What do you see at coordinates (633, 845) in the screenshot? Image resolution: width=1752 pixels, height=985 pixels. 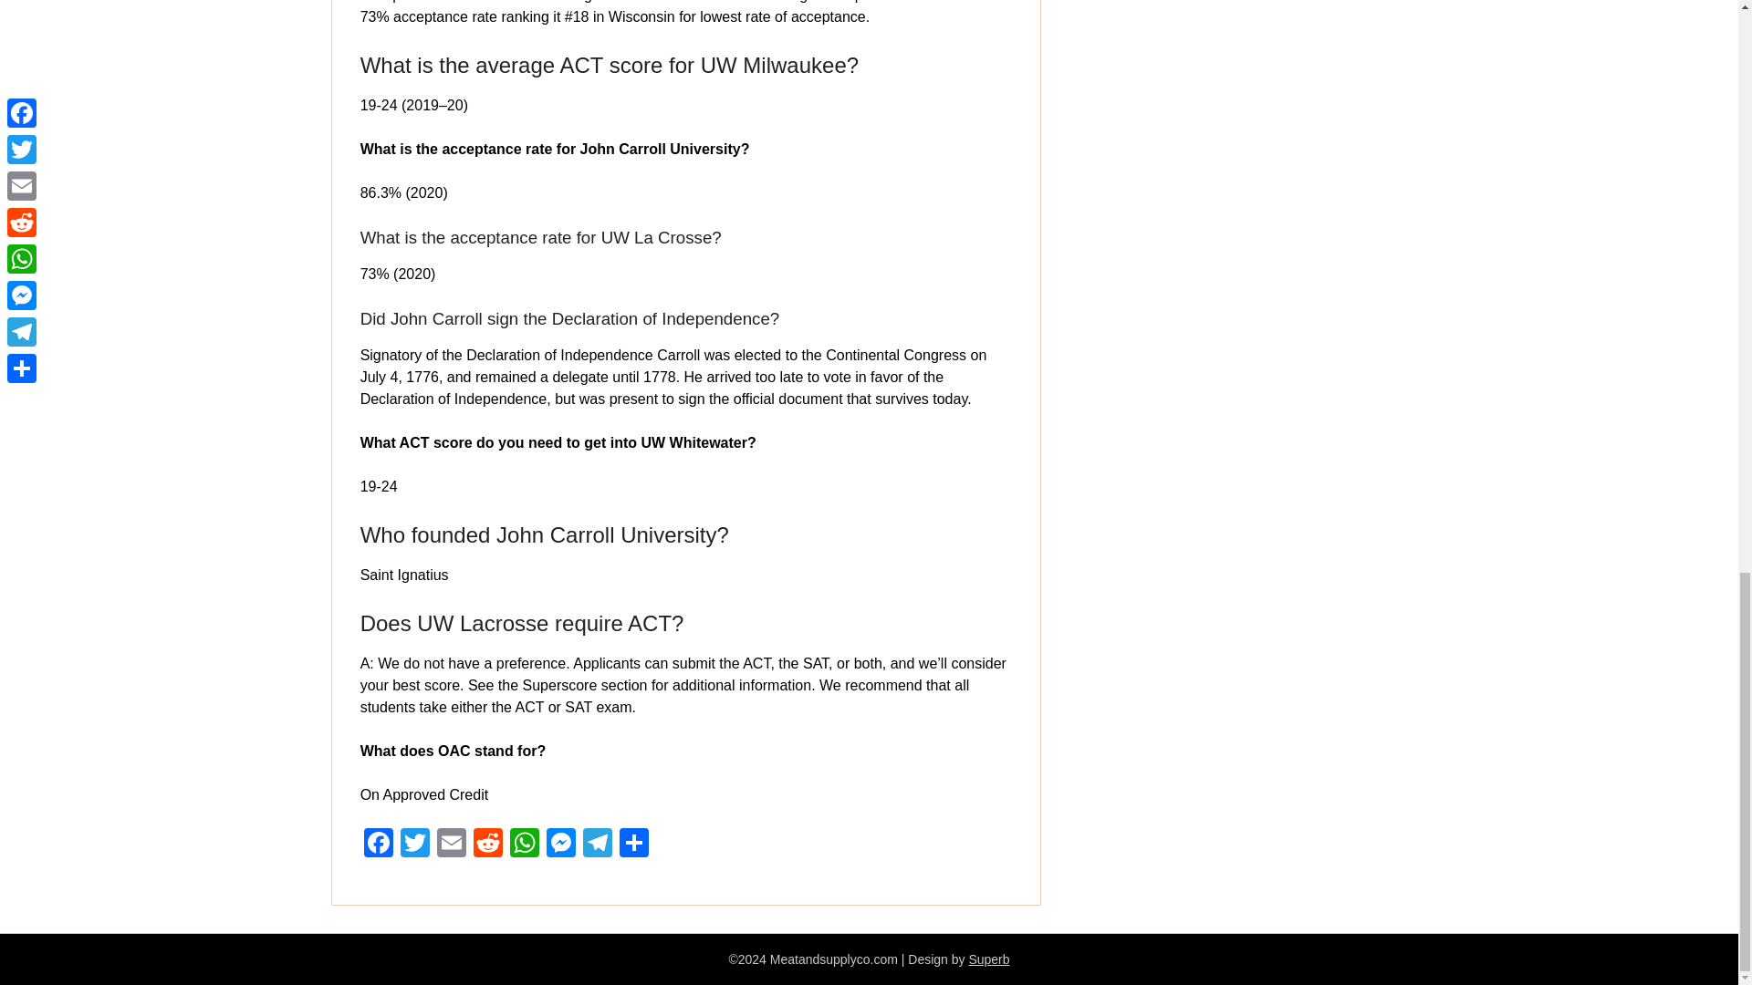 I see `Share` at bounding box center [633, 845].